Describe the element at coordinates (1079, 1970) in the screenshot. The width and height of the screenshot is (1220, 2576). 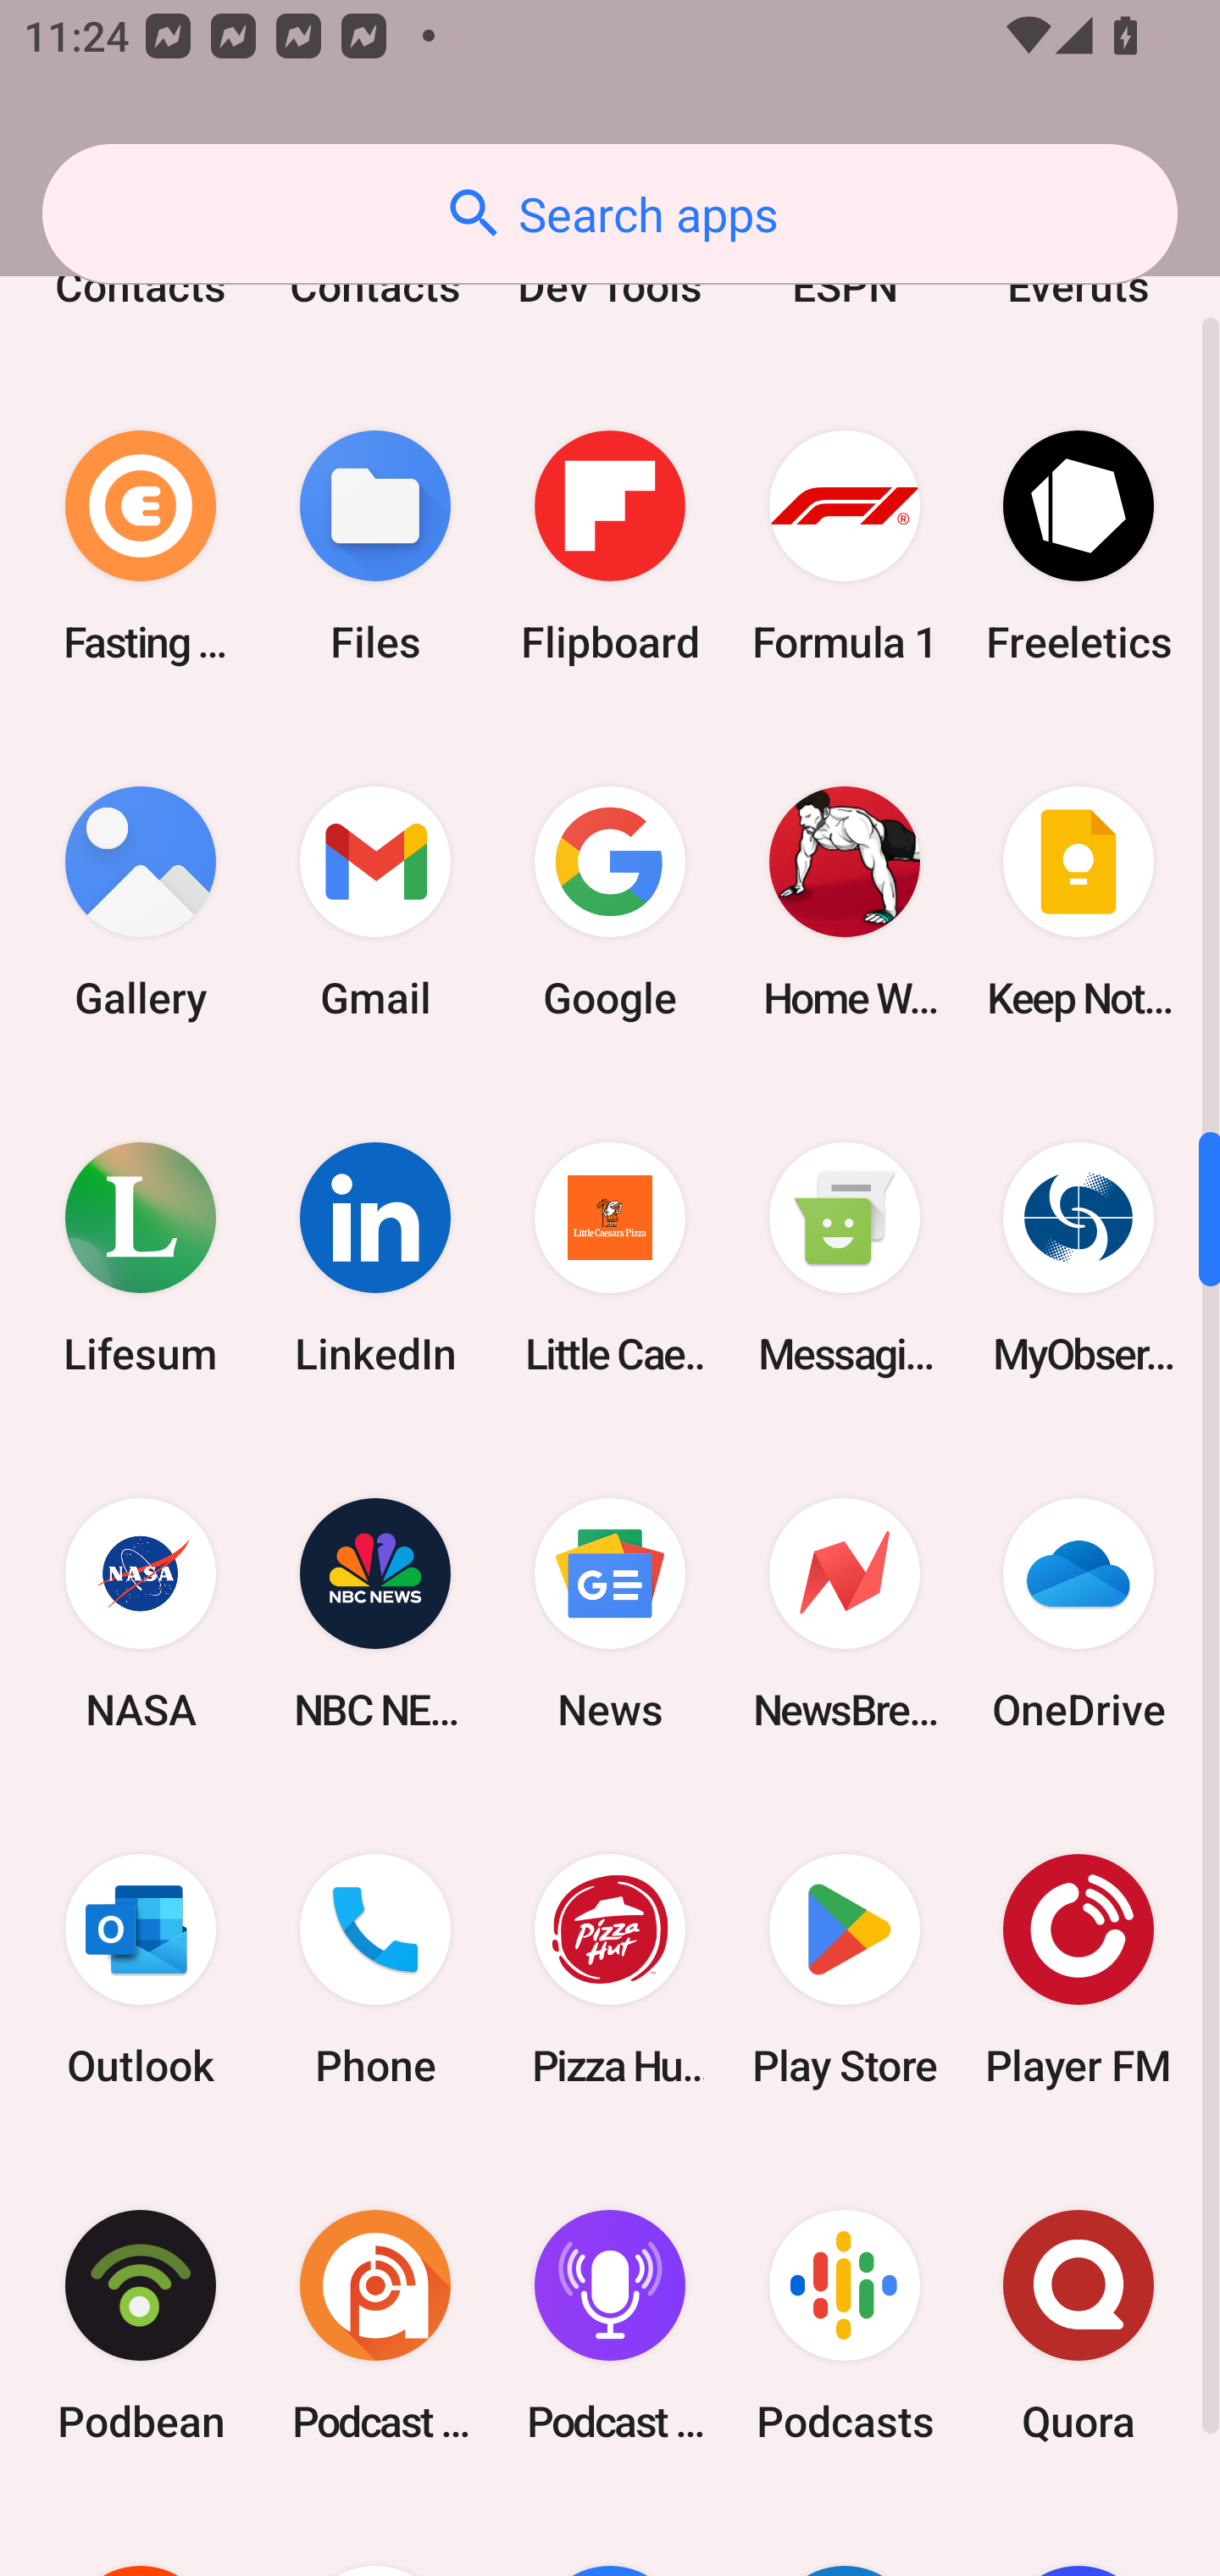
I see `Player FM` at that location.